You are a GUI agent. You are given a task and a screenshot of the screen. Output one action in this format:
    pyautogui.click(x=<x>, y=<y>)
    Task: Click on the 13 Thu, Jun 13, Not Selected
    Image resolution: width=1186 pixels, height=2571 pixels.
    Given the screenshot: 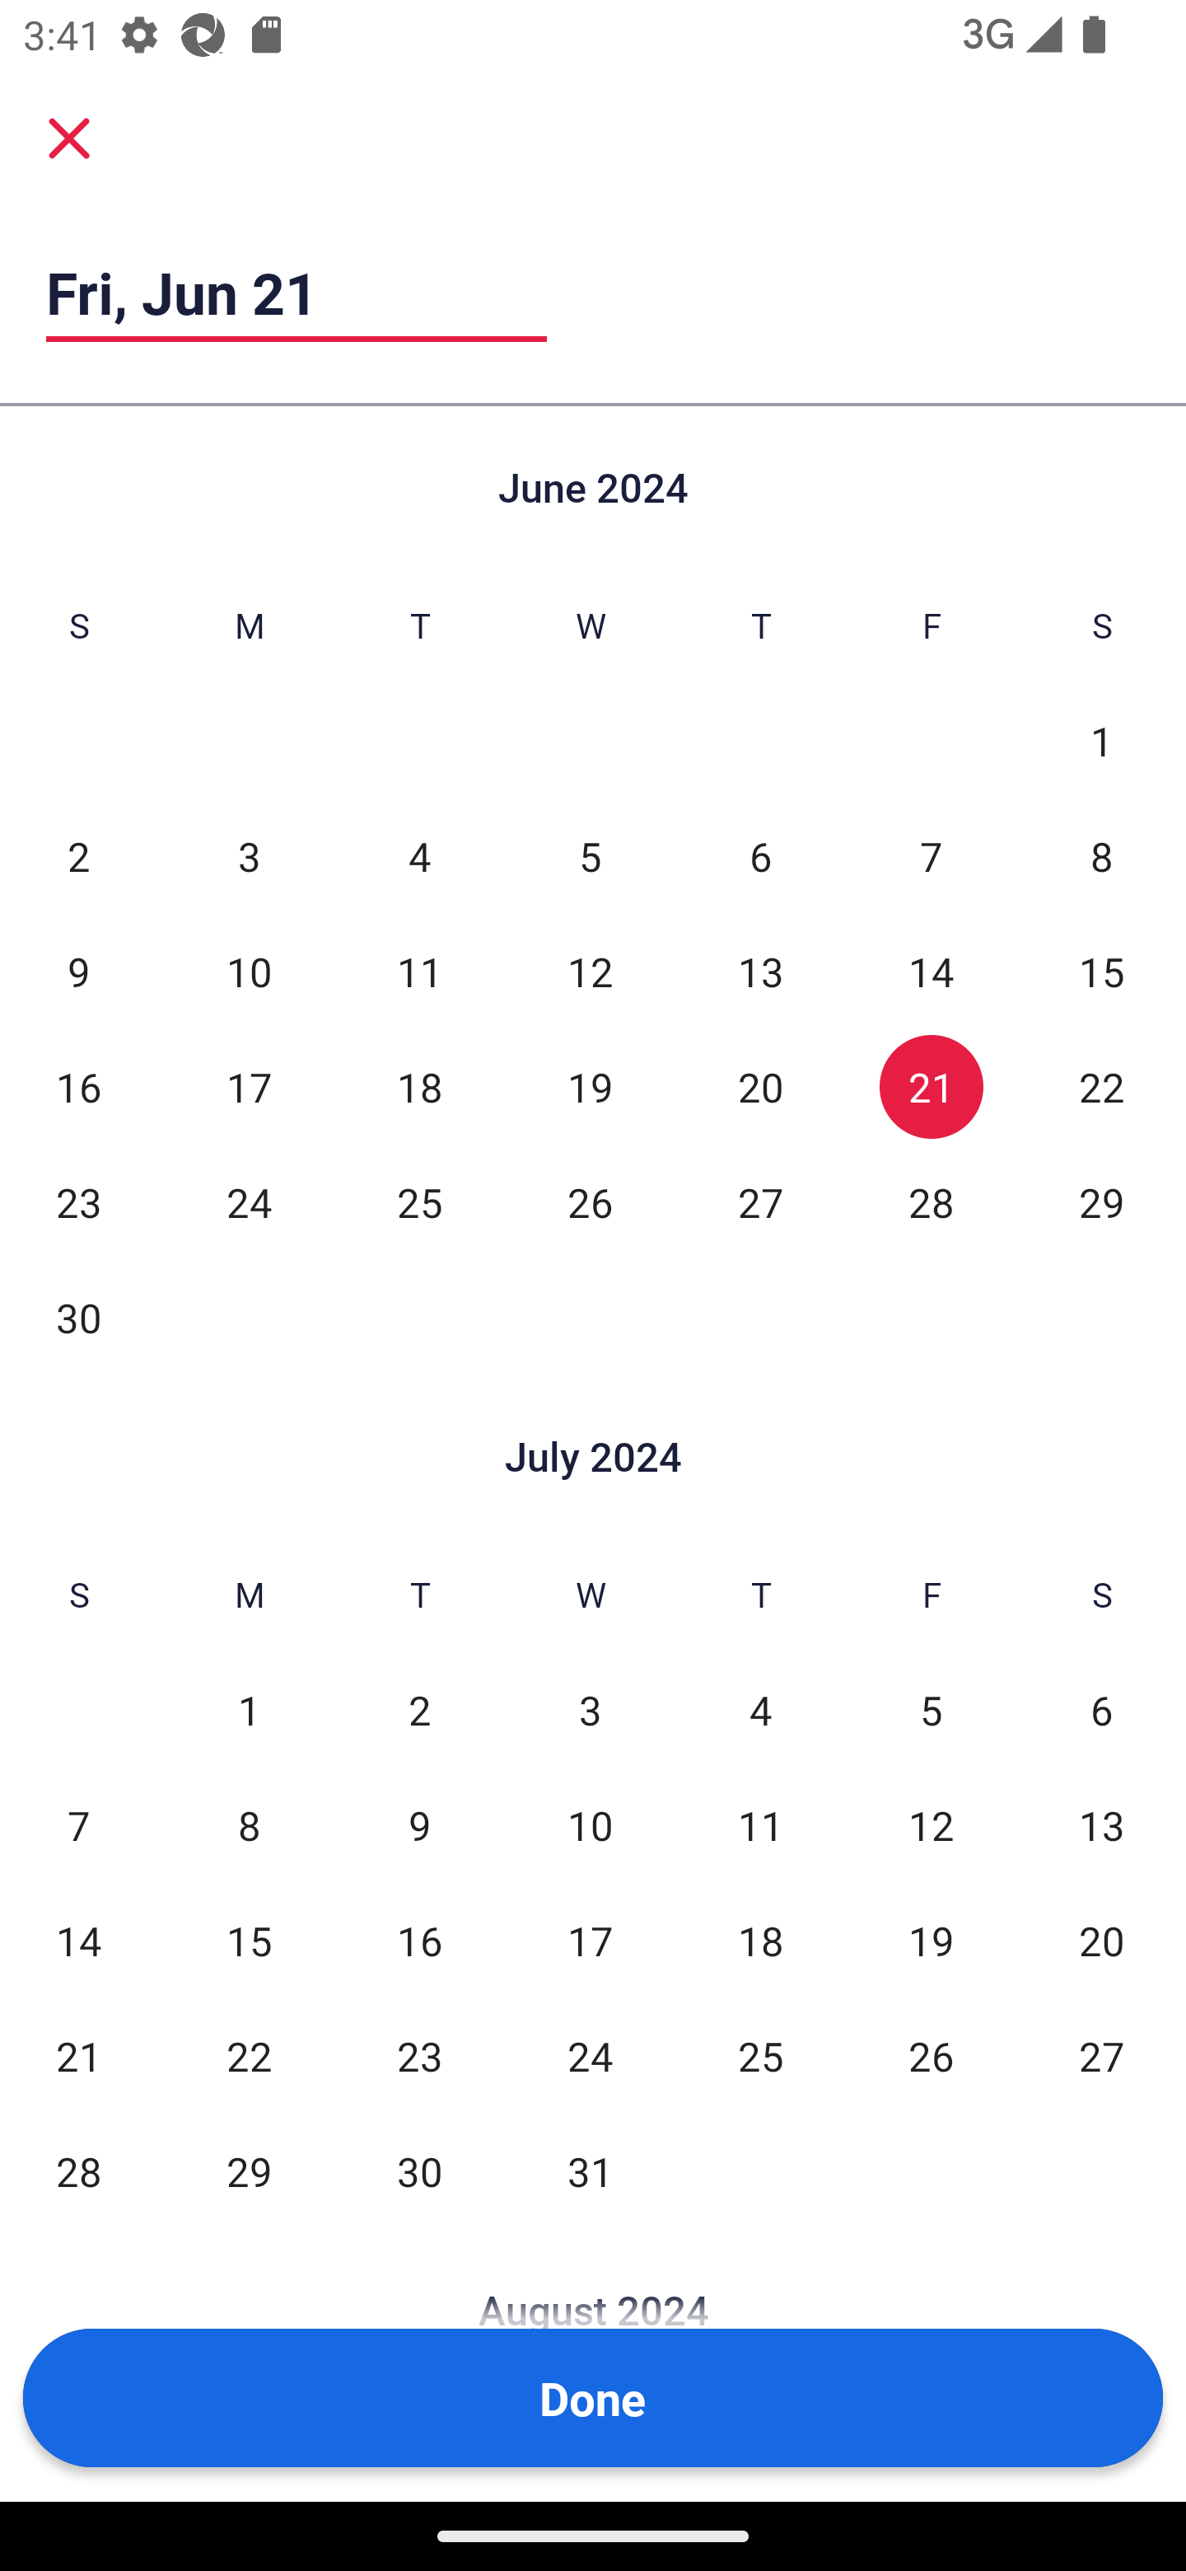 What is the action you would take?
    pyautogui.click(x=760, y=971)
    